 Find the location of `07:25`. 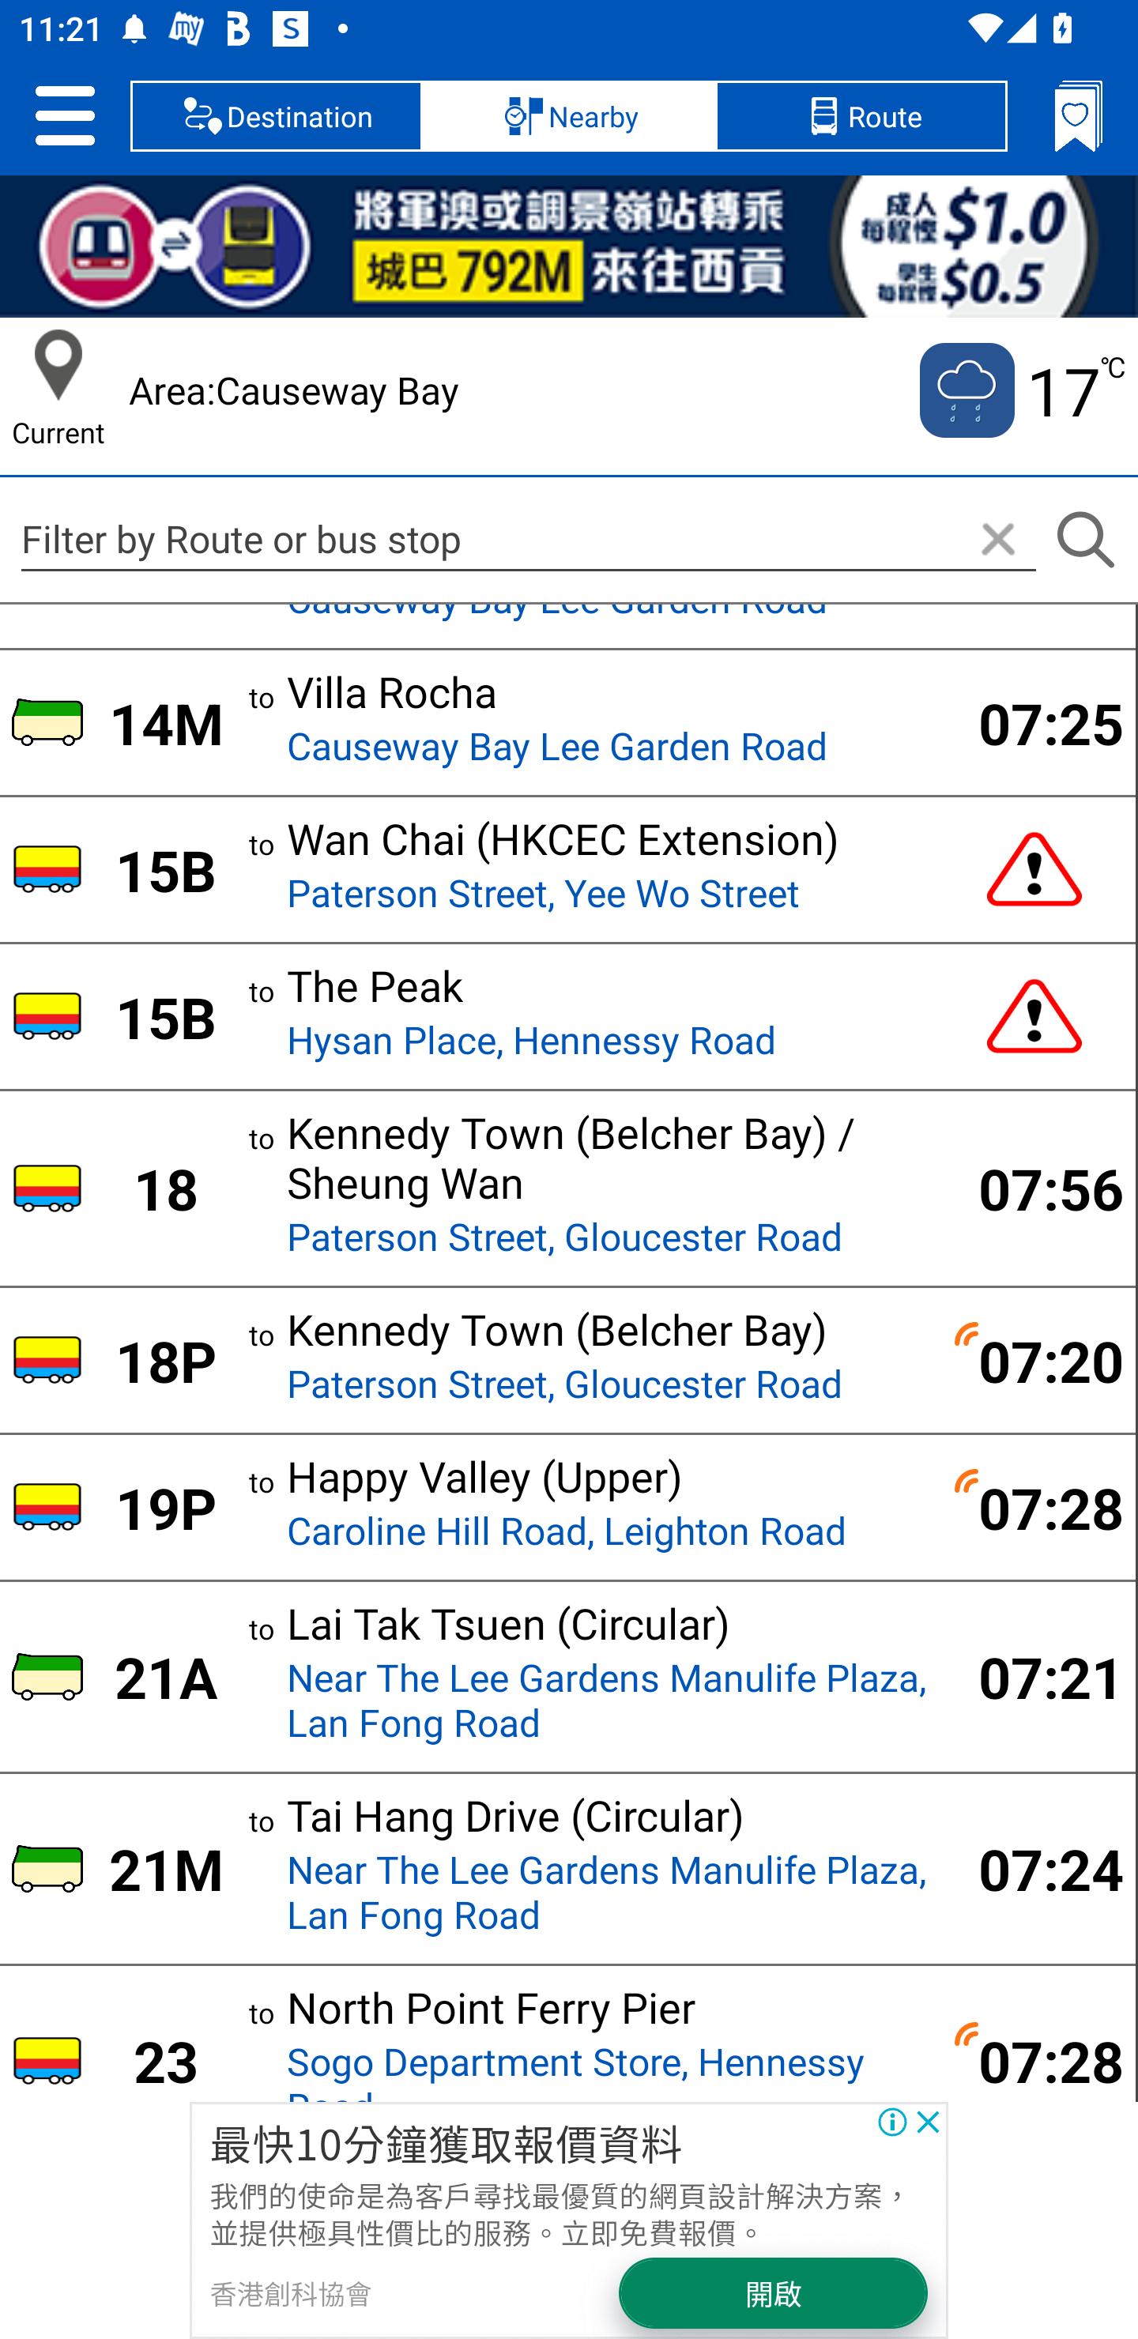

07:25 is located at coordinates (1034, 722).